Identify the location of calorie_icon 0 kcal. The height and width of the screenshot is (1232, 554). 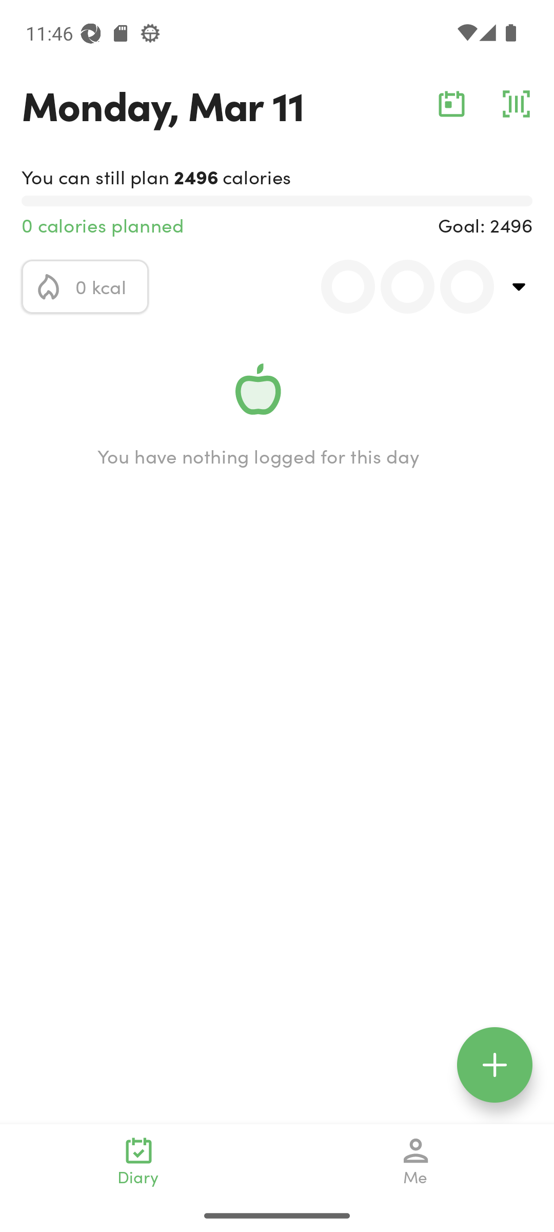
(85, 286).